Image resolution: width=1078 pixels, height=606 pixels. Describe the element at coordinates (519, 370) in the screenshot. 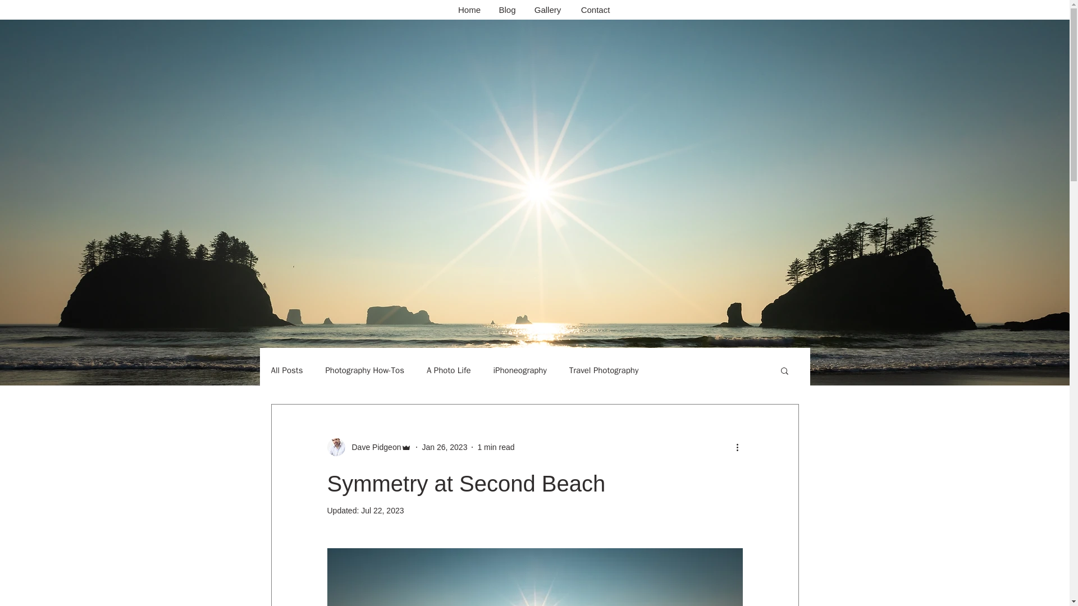

I see `iPhoneography` at that location.